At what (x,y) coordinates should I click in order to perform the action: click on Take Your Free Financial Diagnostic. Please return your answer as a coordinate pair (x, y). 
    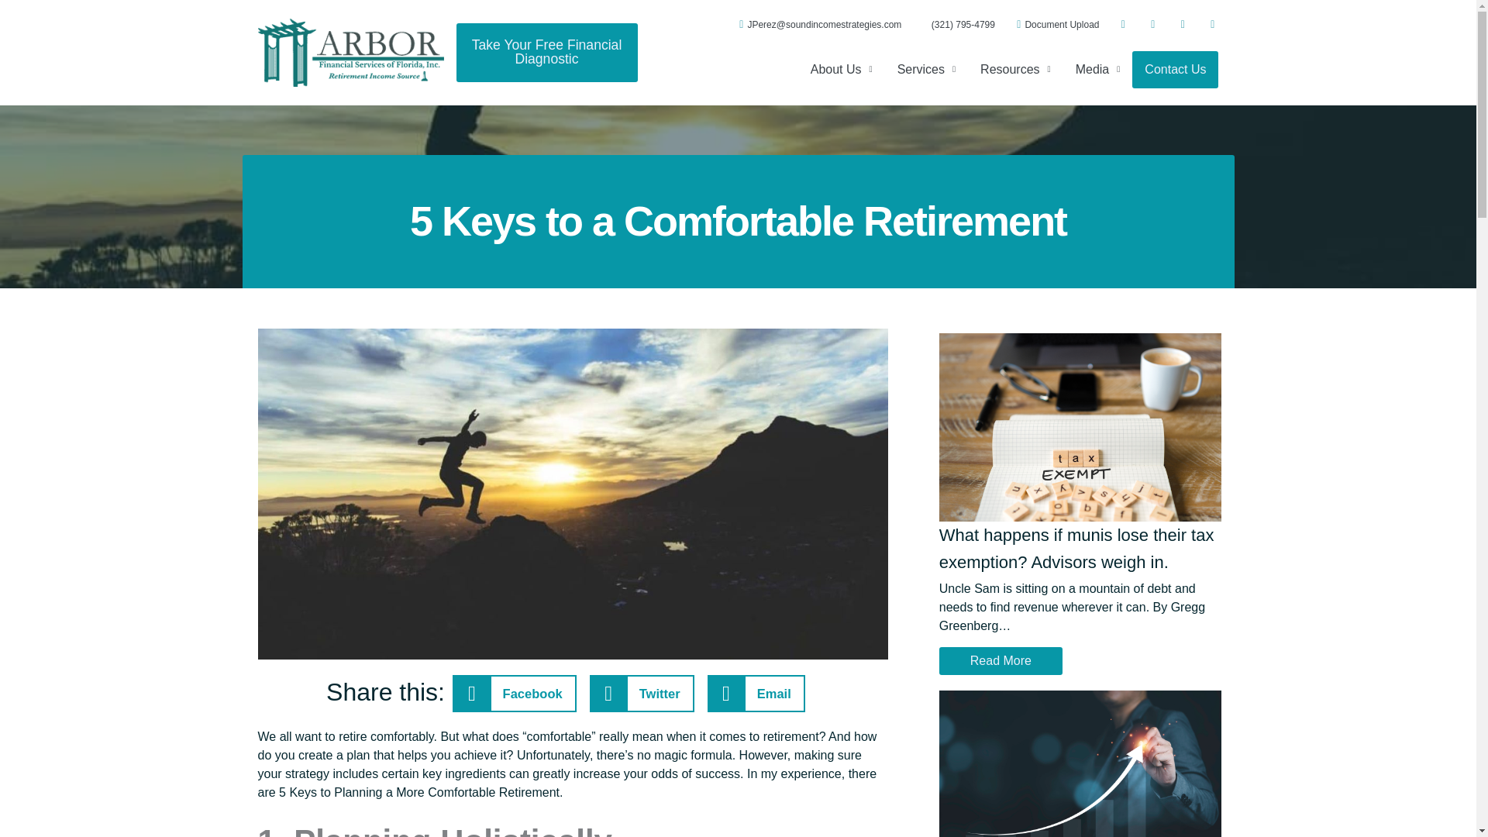
    Looking at the image, I should click on (546, 52).